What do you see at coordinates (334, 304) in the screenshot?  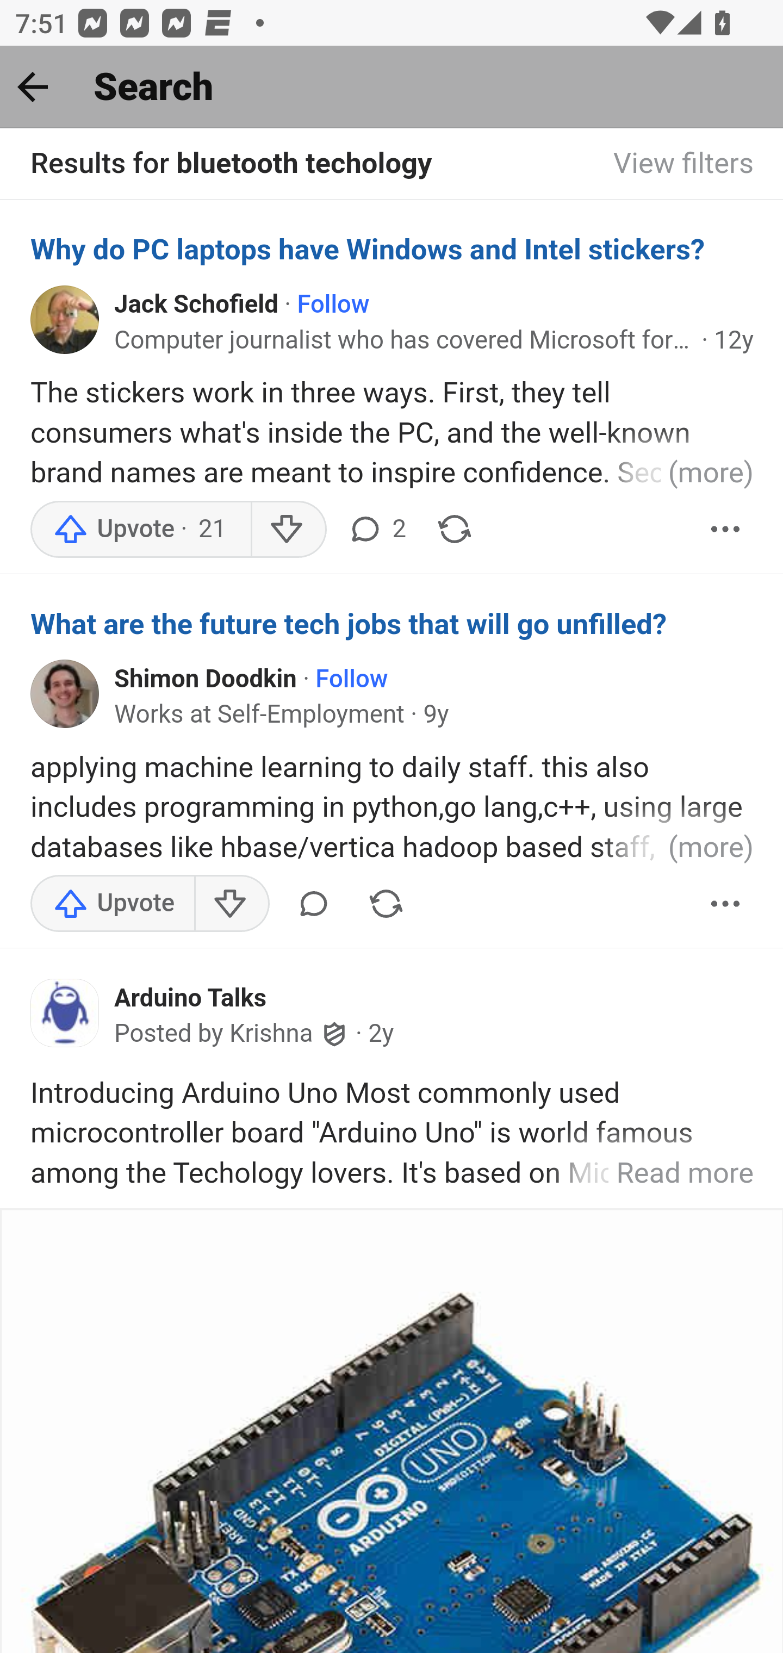 I see `Follow` at bounding box center [334, 304].